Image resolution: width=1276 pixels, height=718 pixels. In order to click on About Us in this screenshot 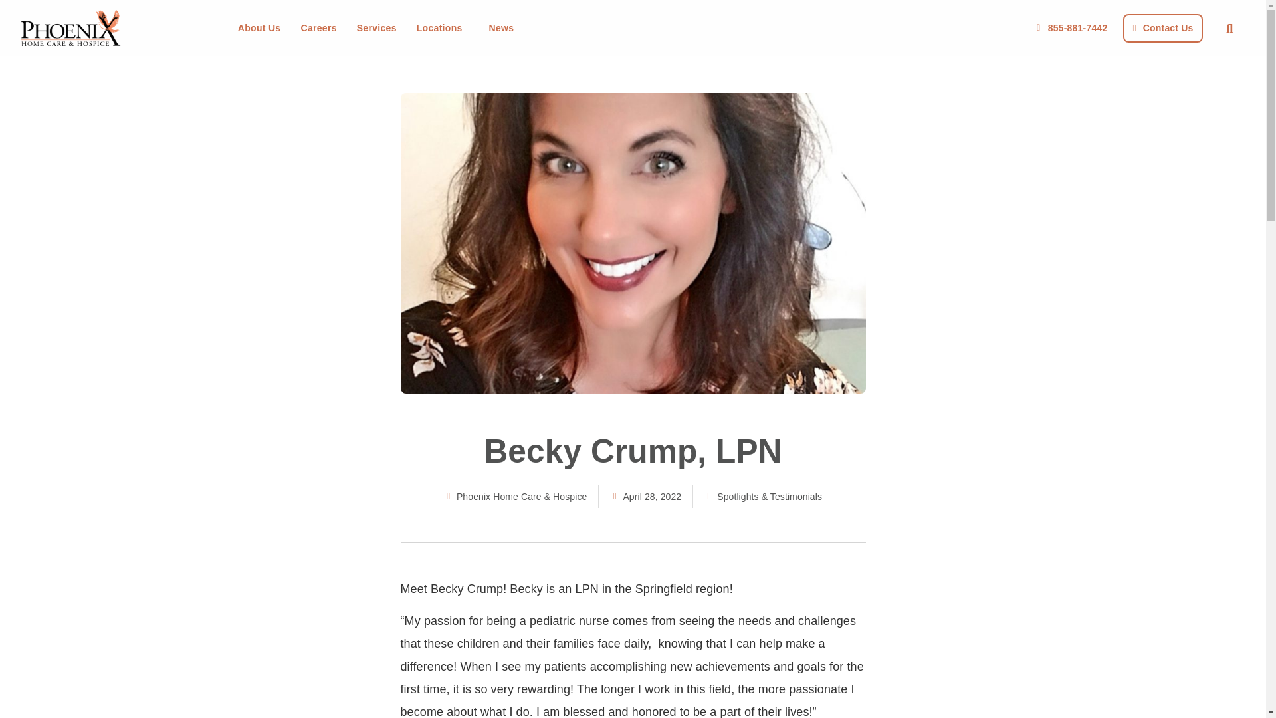, I will do `click(259, 28)`.